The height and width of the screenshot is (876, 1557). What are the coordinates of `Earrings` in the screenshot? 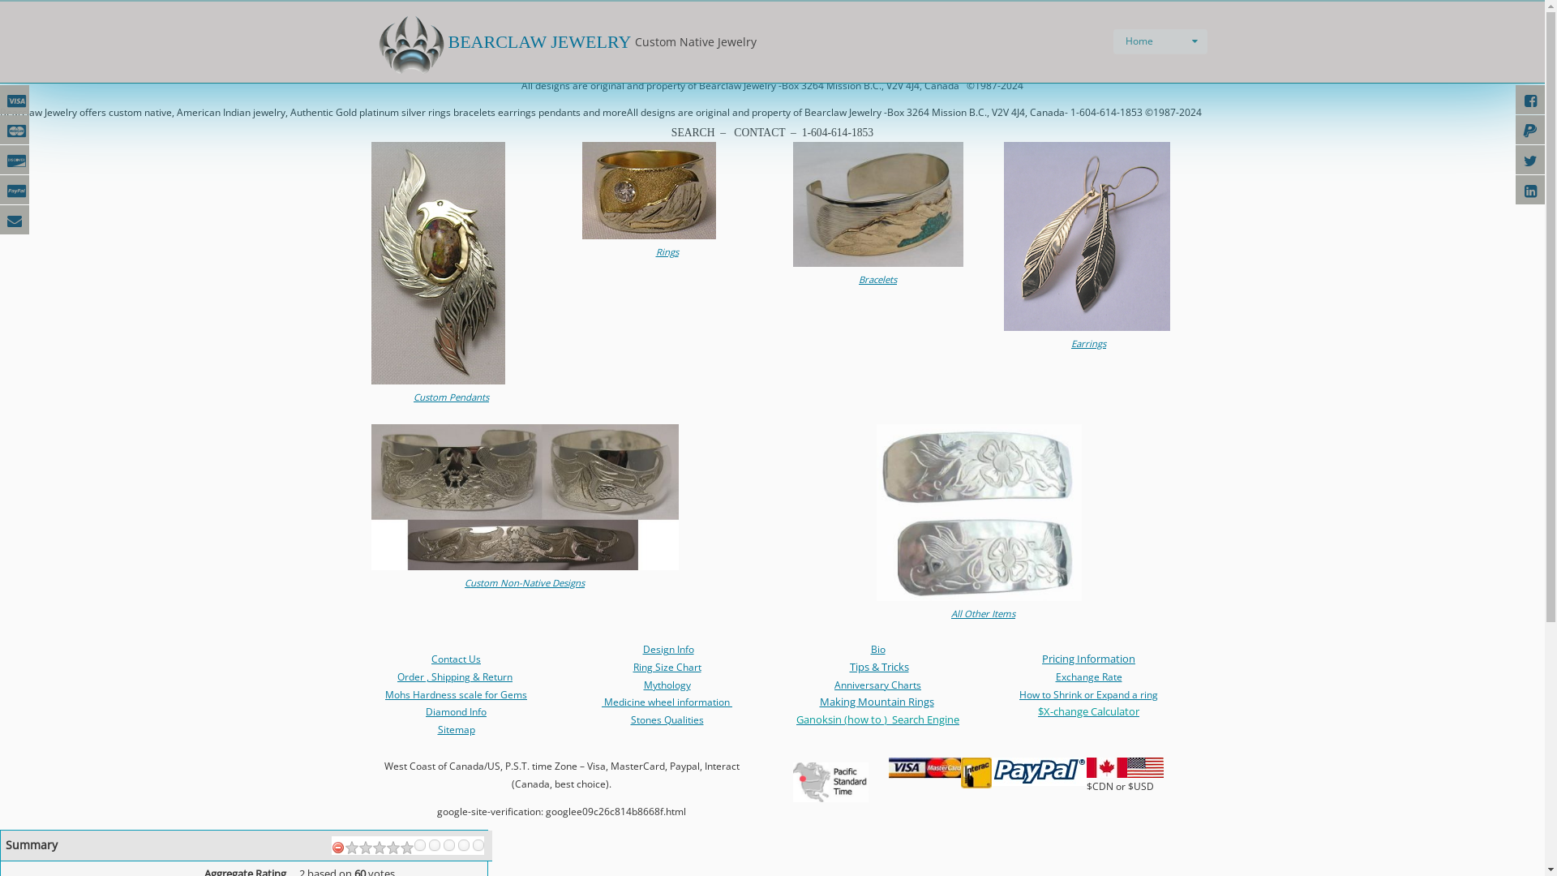 It's located at (1088, 344).